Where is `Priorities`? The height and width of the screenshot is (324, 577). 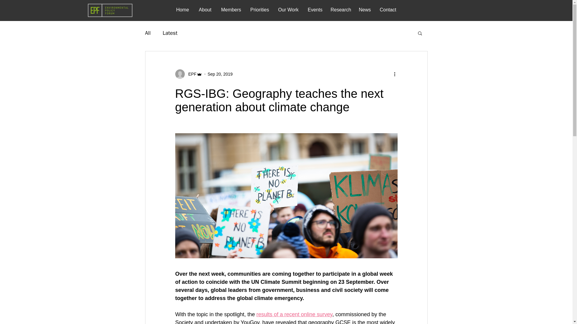 Priorities is located at coordinates (260, 10).